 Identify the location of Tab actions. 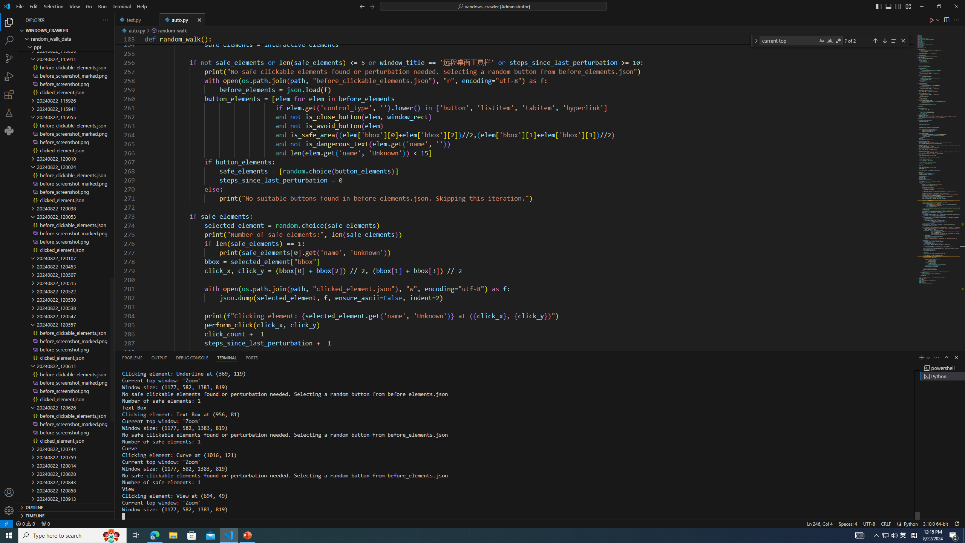
(199, 20).